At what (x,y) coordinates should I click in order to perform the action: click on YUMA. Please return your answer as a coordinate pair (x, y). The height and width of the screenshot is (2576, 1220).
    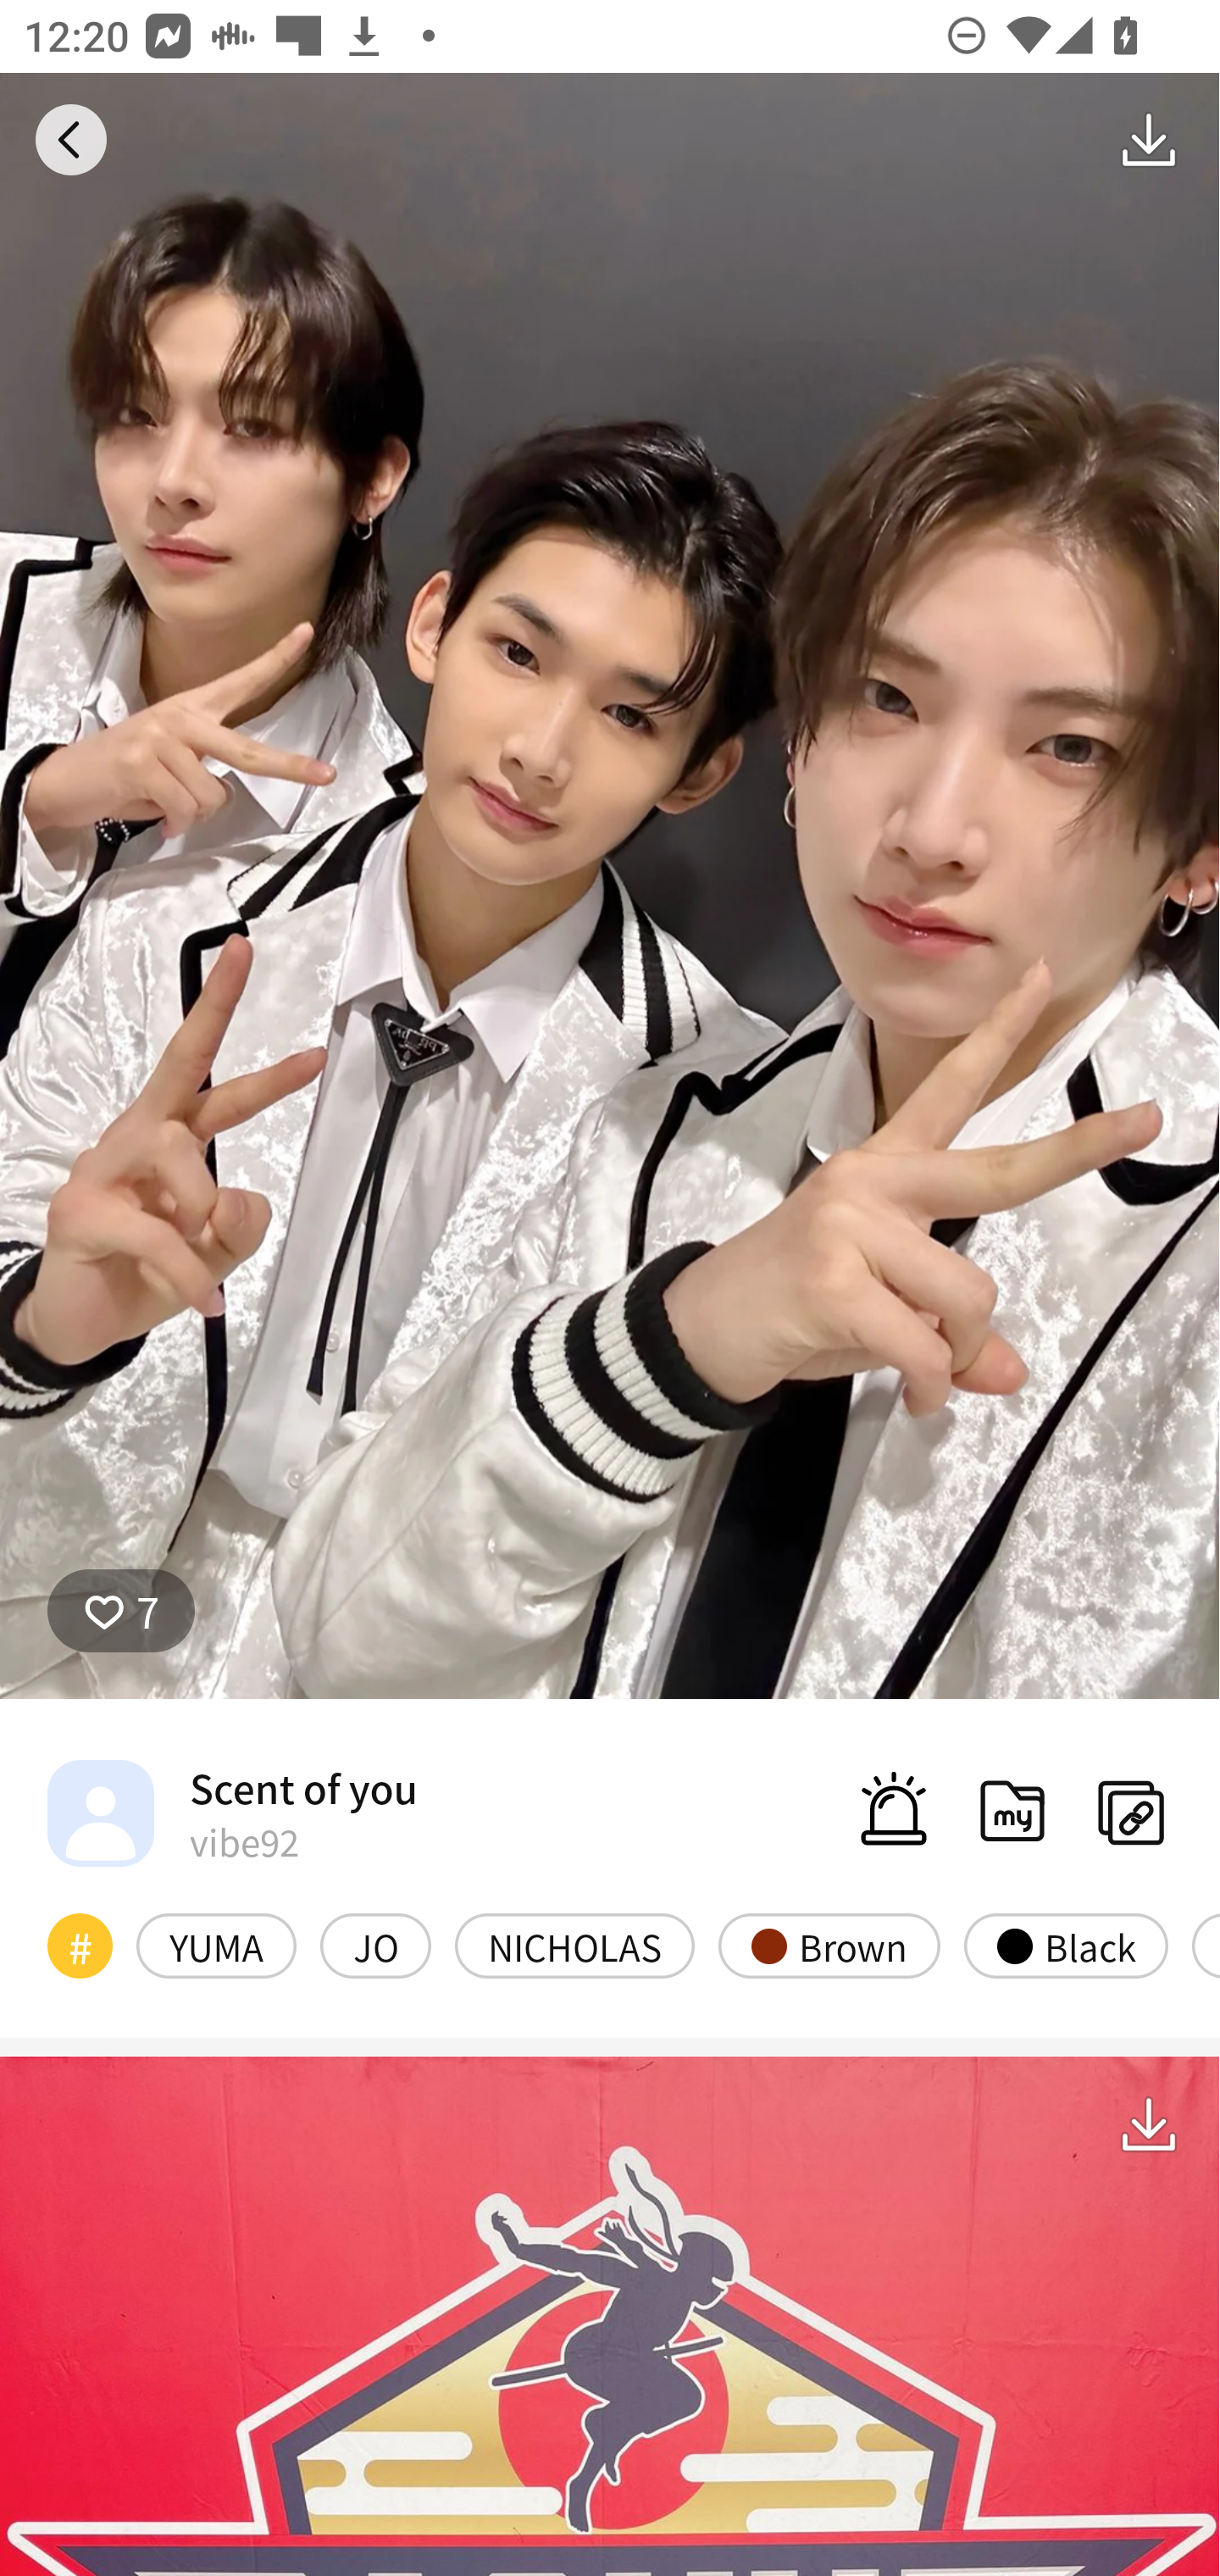
    Looking at the image, I should click on (216, 1946).